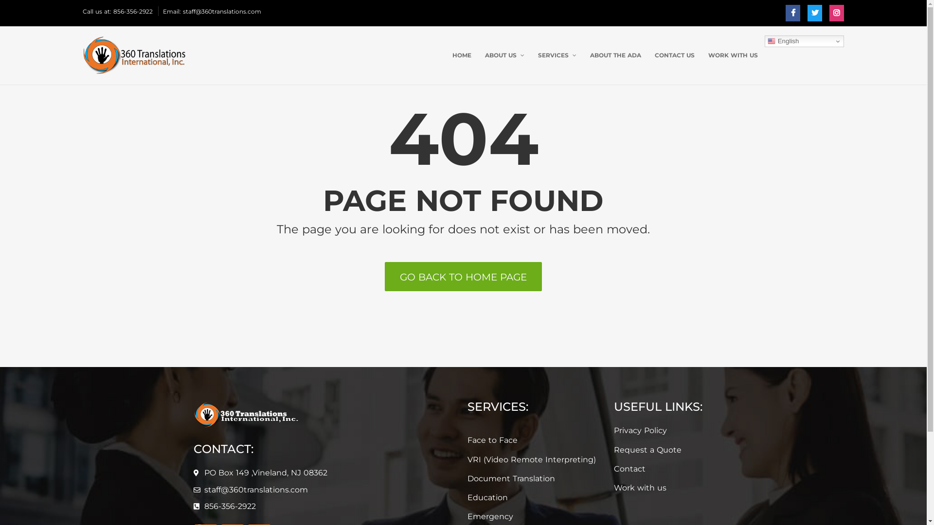  What do you see at coordinates (837, 13) in the screenshot?
I see `Instagram` at bounding box center [837, 13].